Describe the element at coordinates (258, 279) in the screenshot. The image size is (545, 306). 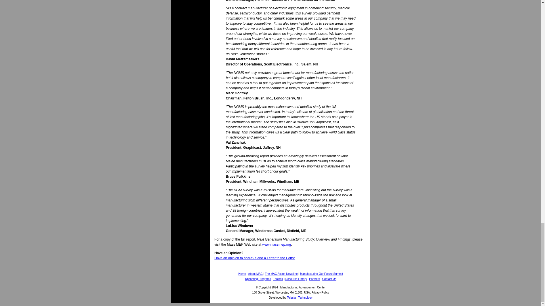
I see `Upcoming Programs` at that location.